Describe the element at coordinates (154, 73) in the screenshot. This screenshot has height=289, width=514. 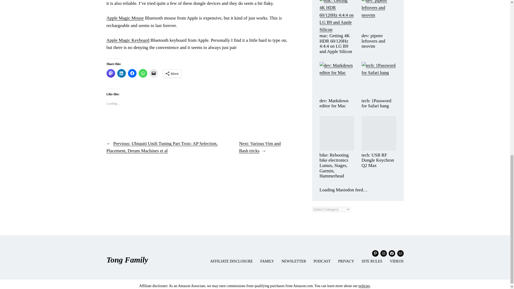
I see `Click to email a link to a friend` at that location.